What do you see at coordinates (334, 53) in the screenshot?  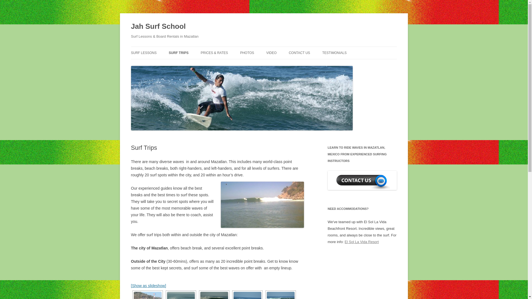 I see `Testimonials` at bounding box center [334, 53].